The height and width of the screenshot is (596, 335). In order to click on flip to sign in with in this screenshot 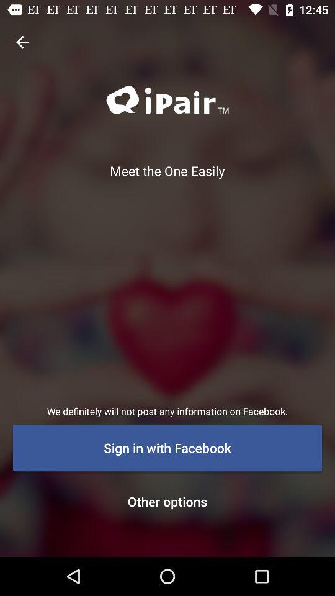, I will do `click(167, 448)`.